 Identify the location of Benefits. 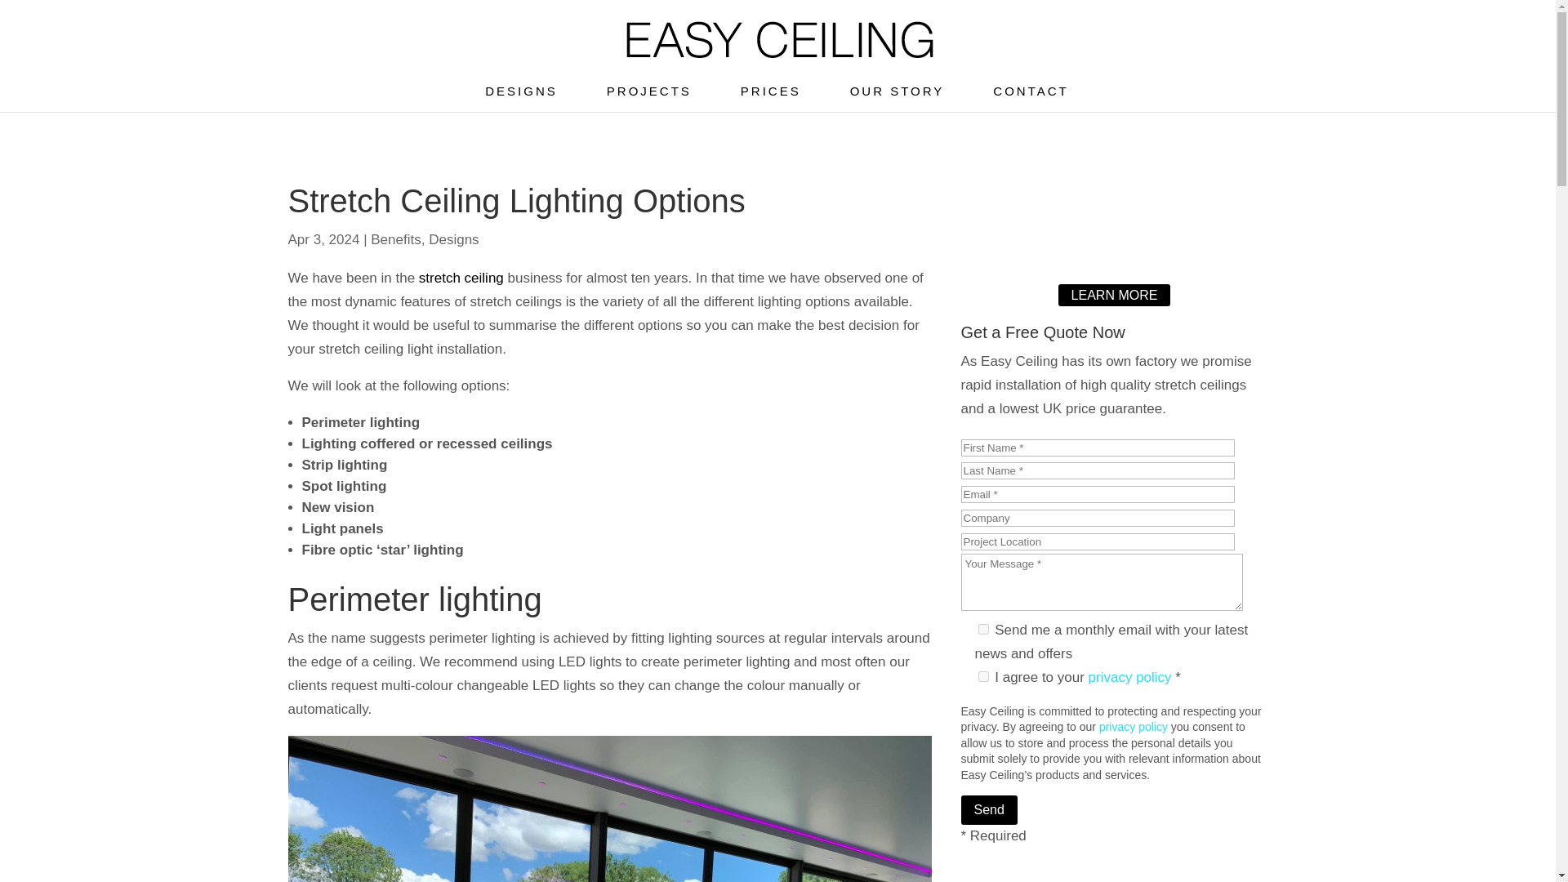
(395, 240).